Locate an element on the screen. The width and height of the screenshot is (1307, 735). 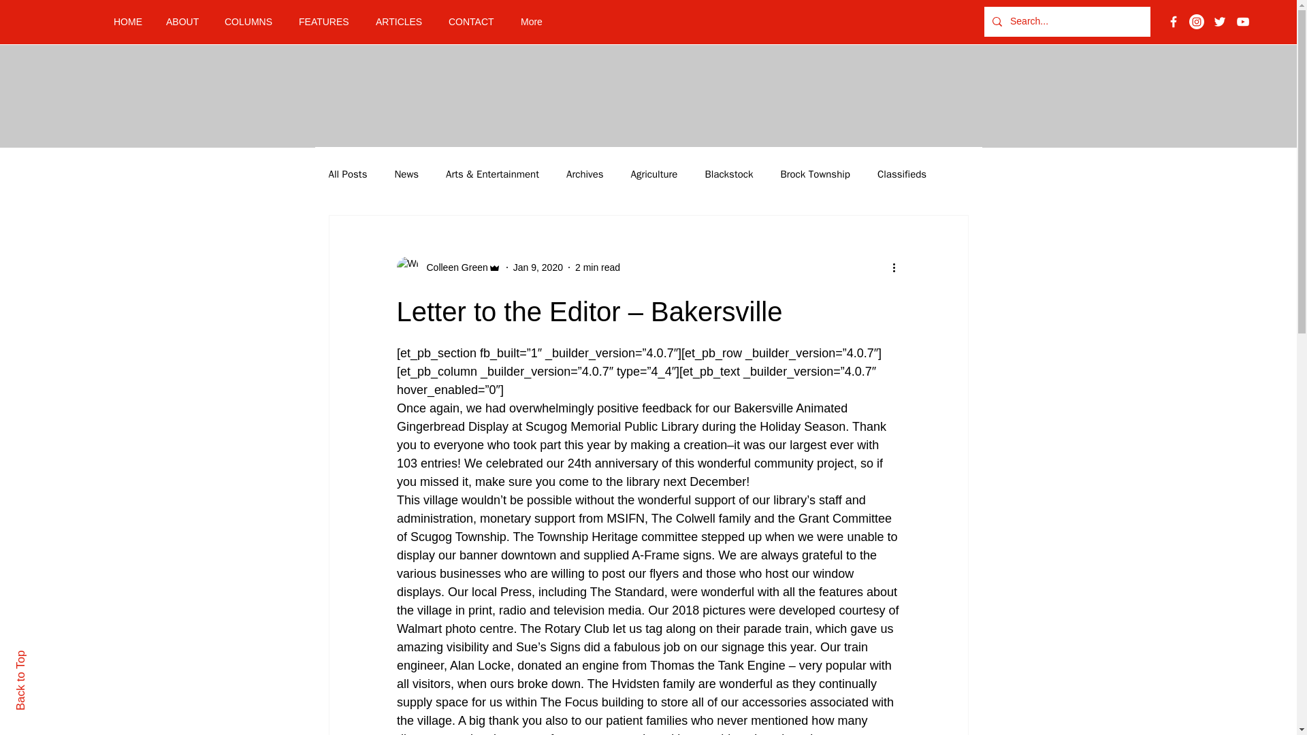
Brock Township is located at coordinates (815, 174).